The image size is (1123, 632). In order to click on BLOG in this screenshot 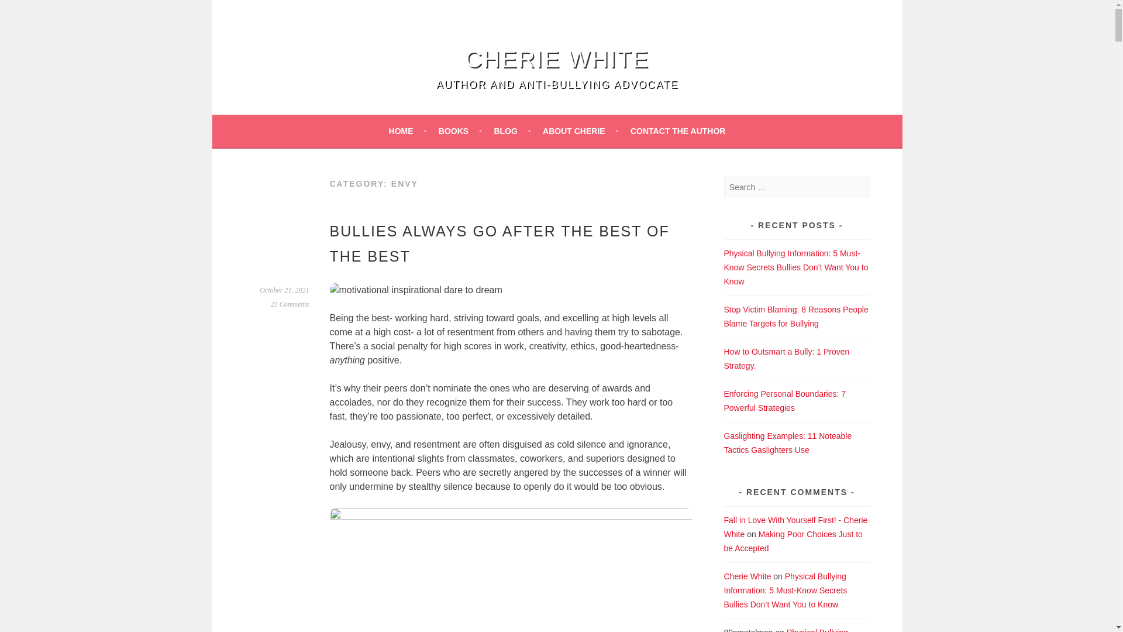, I will do `click(512, 131)`.